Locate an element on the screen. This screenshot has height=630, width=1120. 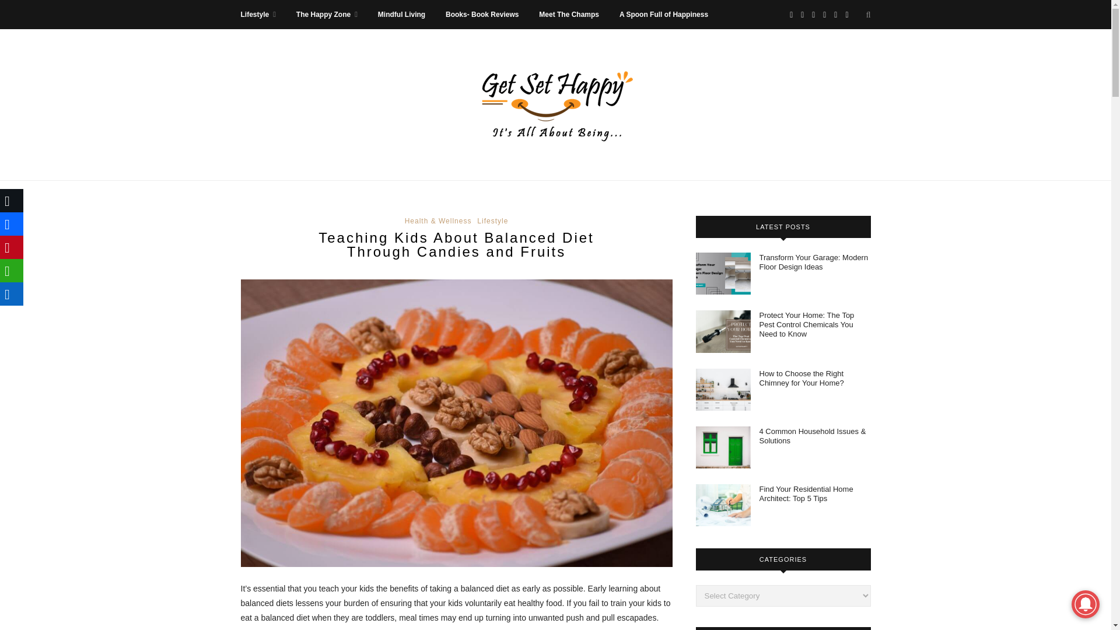
Lifestyle is located at coordinates (258, 14).